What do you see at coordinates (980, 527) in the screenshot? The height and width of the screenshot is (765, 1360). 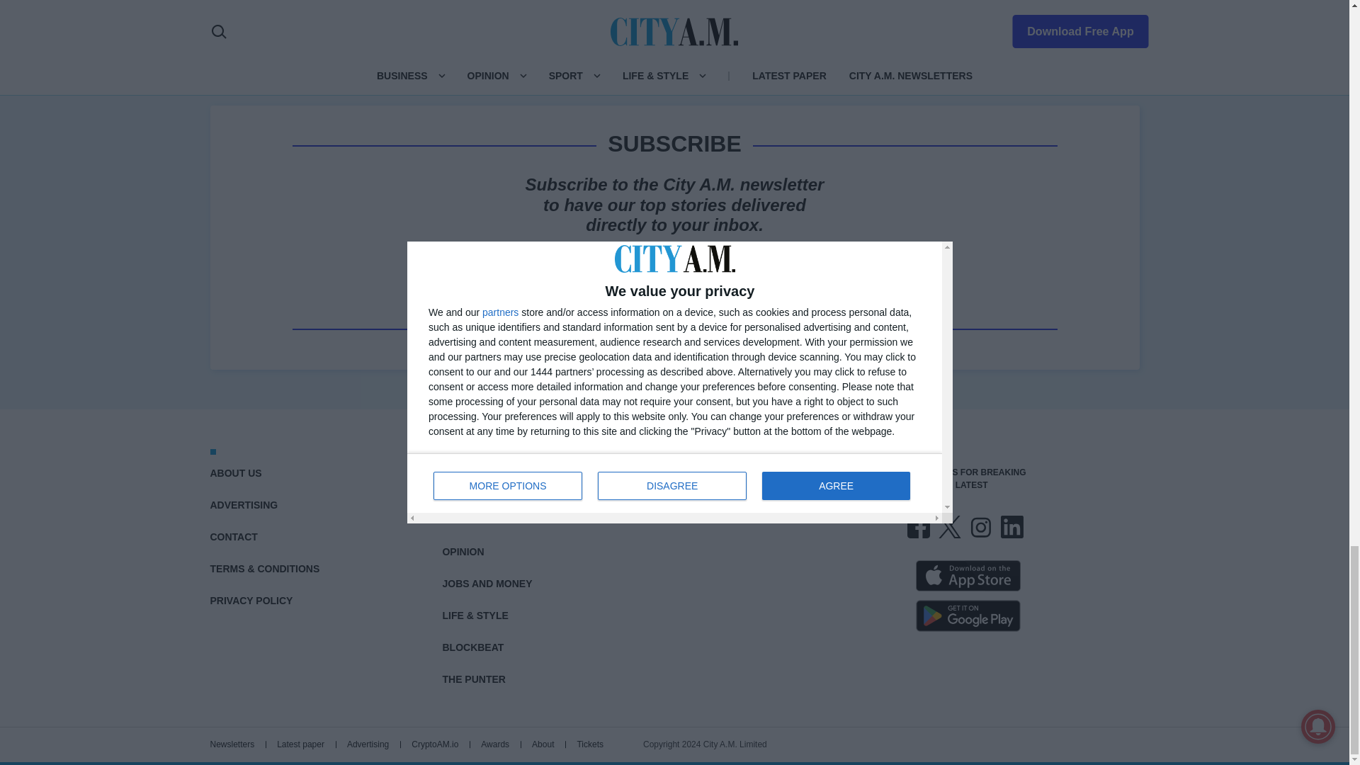 I see `INSTAGRAM` at bounding box center [980, 527].